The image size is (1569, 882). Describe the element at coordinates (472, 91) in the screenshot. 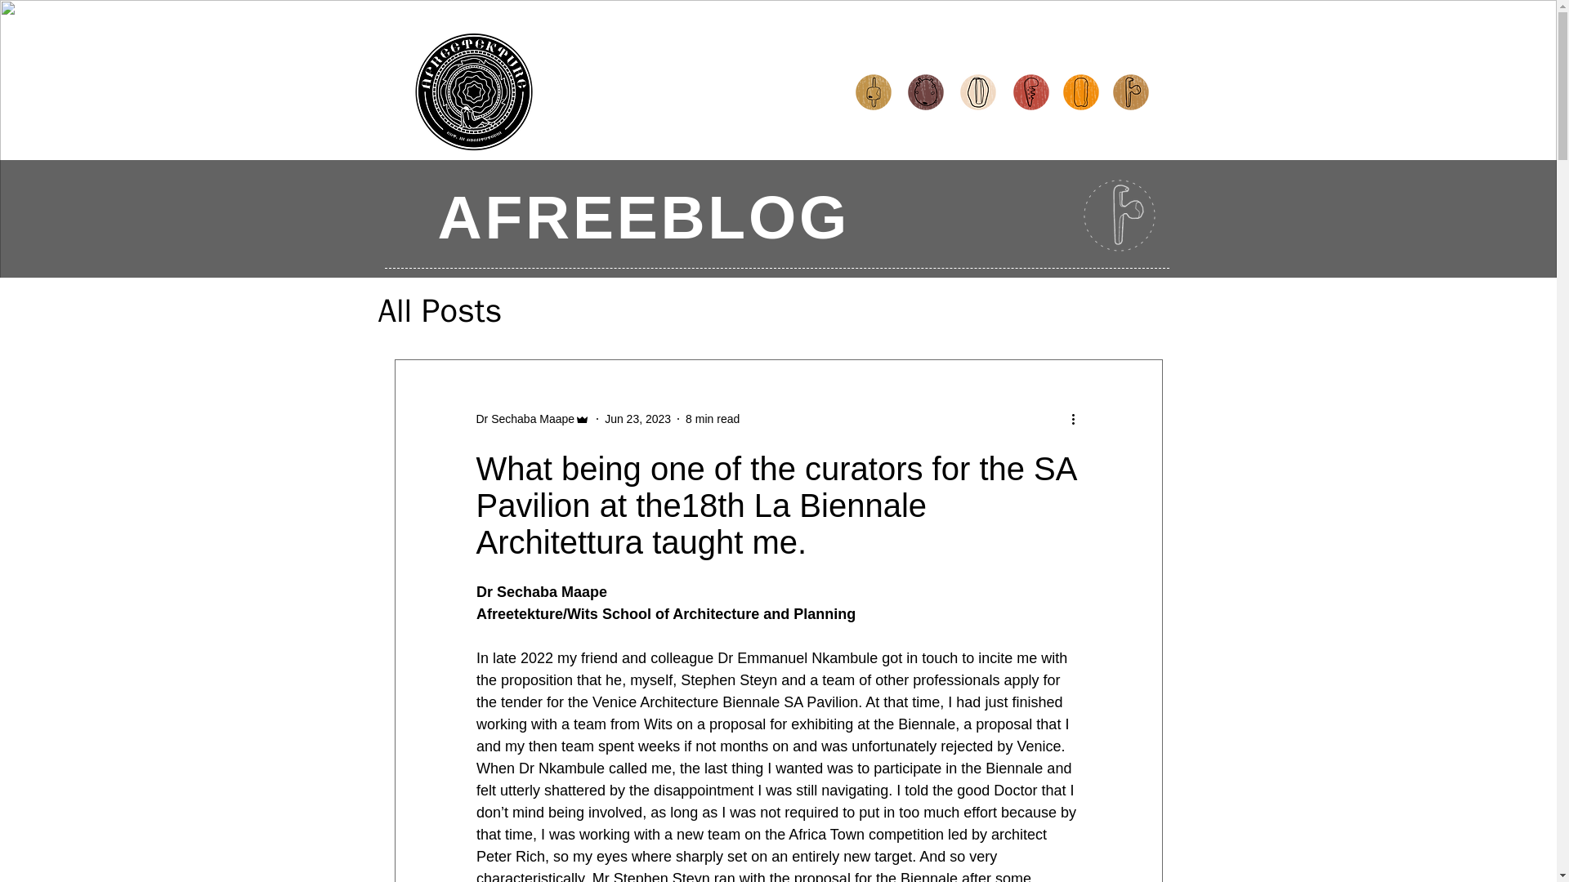

I see `Home` at that location.